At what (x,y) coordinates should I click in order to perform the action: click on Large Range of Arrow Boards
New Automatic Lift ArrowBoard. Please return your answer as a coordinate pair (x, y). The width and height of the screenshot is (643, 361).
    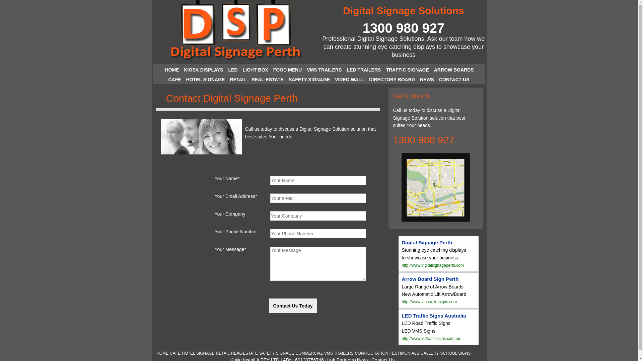
    Looking at the image, I should click on (434, 290).